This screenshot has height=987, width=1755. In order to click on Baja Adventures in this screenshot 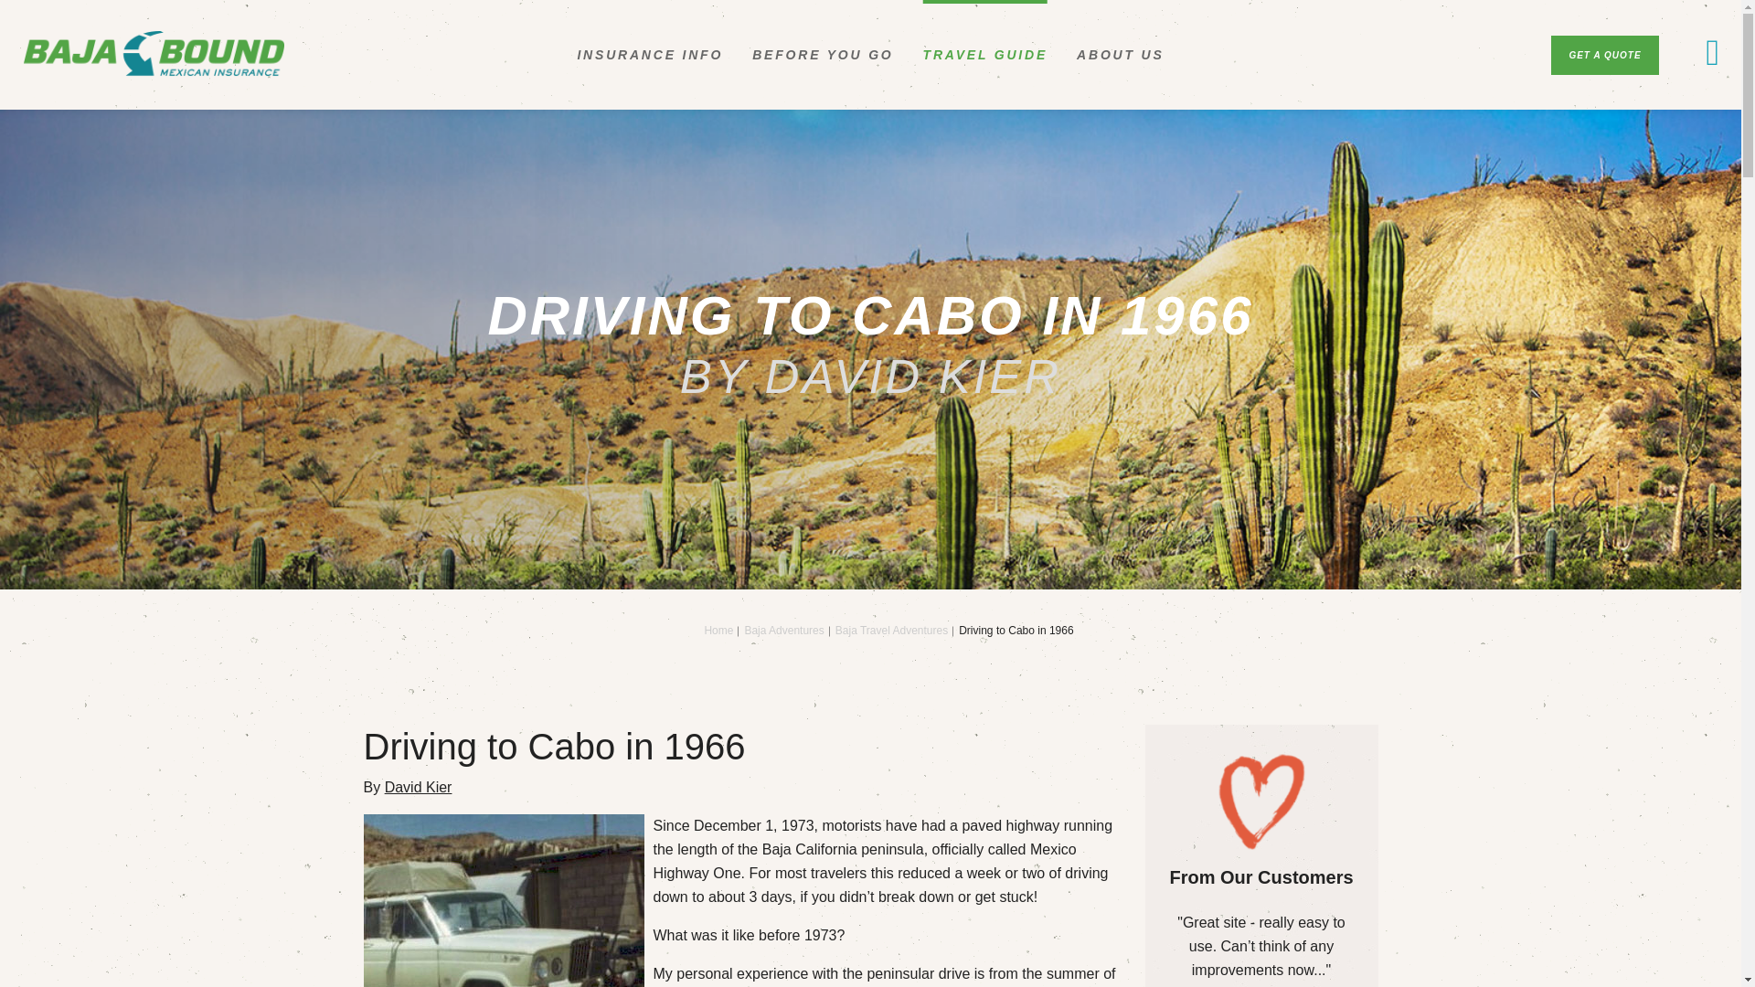, I will do `click(783, 630)`.